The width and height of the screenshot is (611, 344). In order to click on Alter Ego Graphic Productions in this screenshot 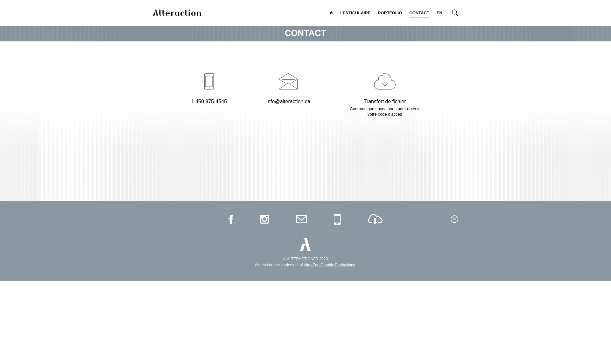, I will do `click(329, 265)`.